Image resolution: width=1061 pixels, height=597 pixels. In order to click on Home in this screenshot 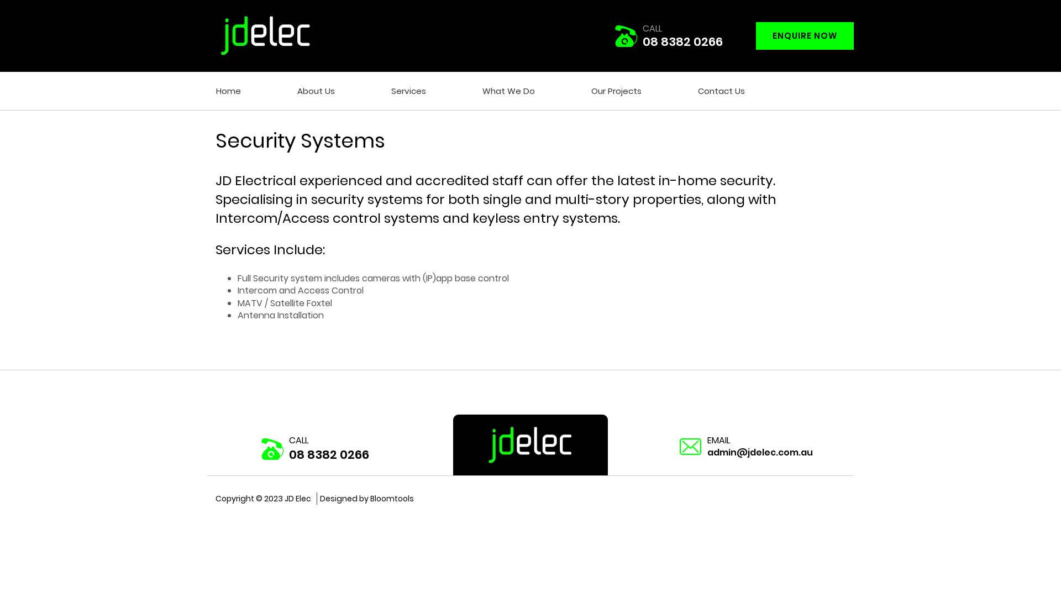, I will do `click(229, 91)`.